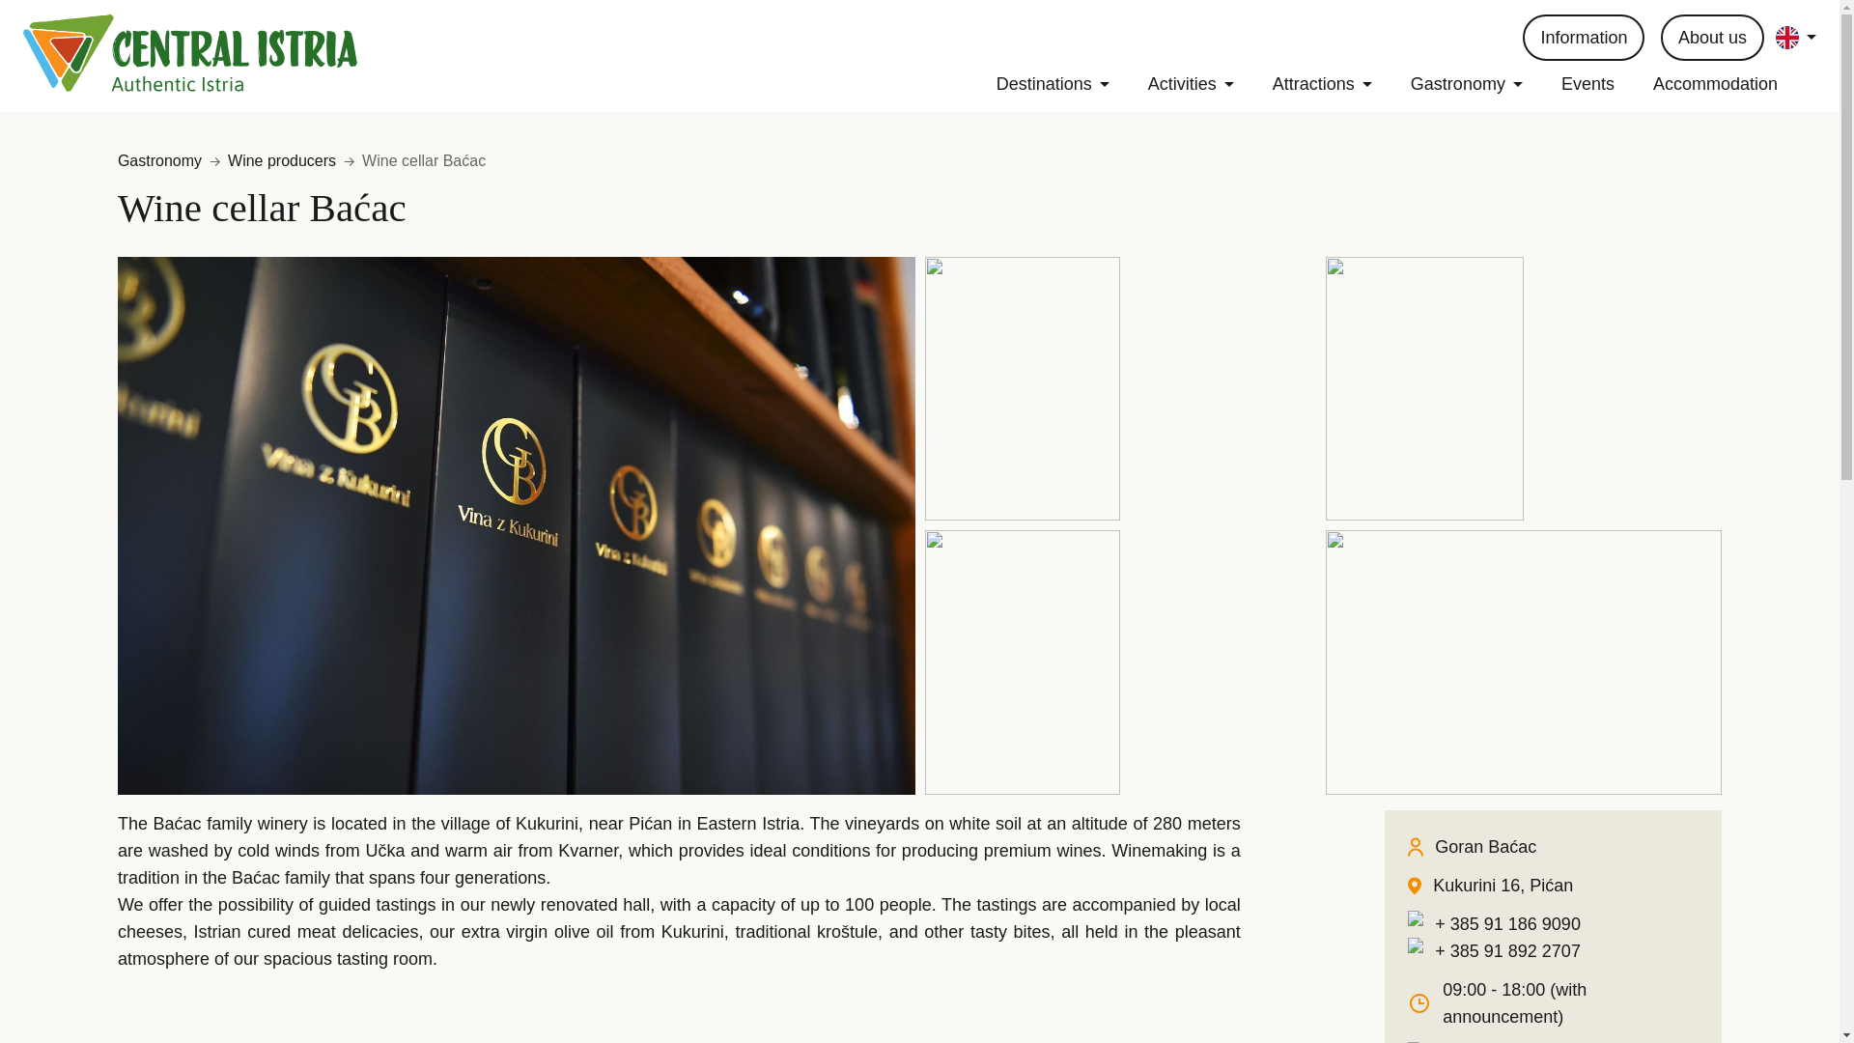  What do you see at coordinates (1607, 84) in the screenshot?
I see `Events` at bounding box center [1607, 84].